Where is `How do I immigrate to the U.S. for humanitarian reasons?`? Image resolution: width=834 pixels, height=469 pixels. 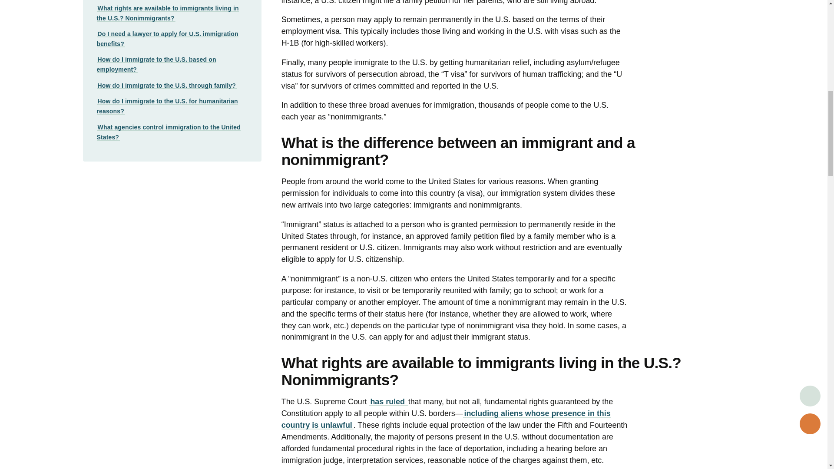 How do I immigrate to the U.S. for humanitarian reasons? is located at coordinates (167, 106).